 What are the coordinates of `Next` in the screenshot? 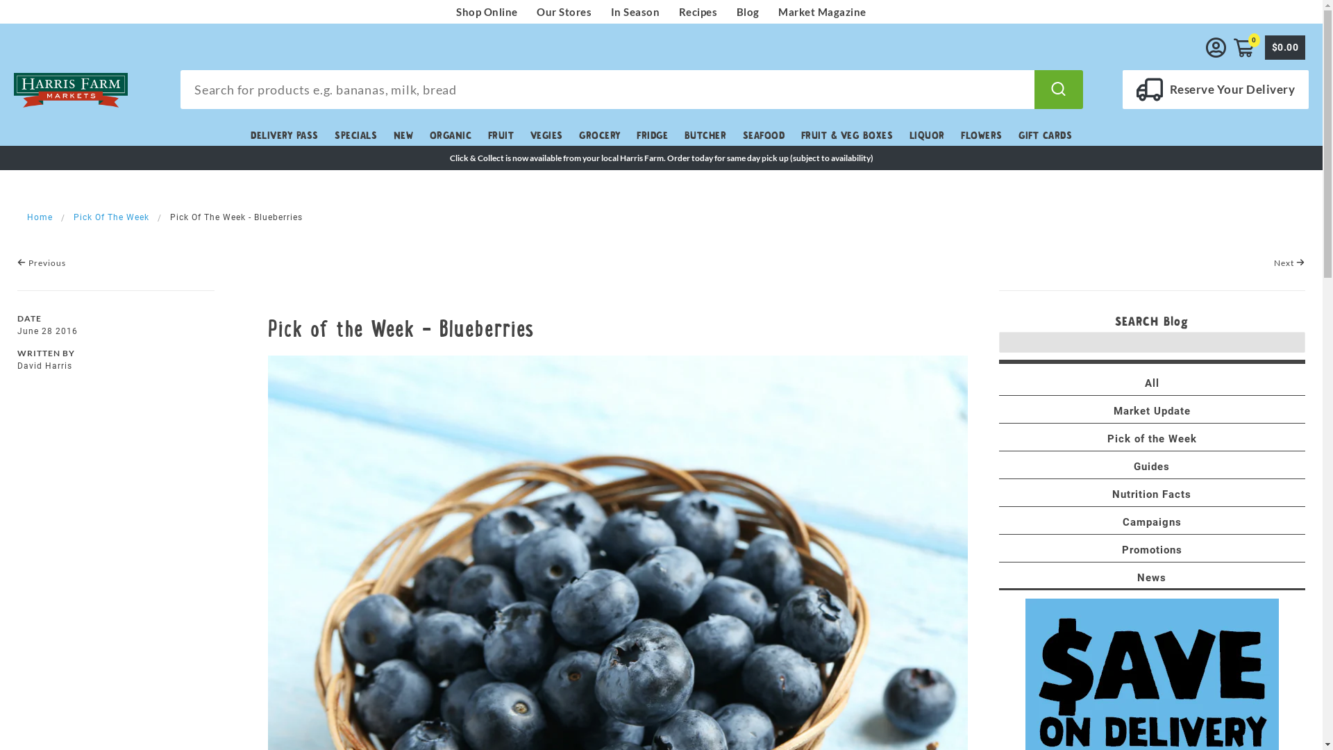 It's located at (1290, 262).